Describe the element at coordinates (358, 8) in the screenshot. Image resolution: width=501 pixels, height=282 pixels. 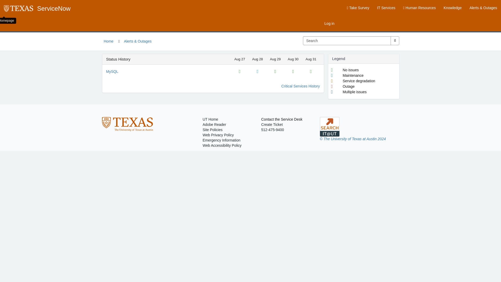
I see `Take Survey` at that location.